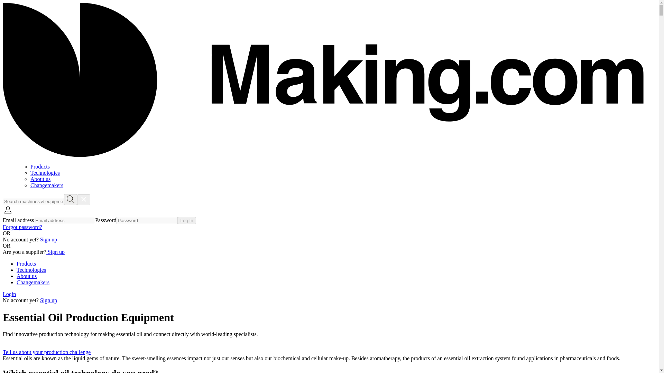  I want to click on About us, so click(26, 276).